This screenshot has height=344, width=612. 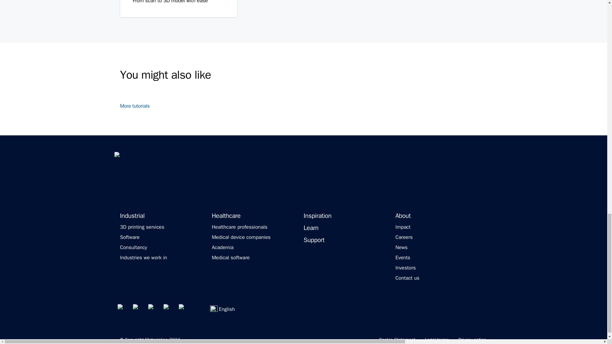 I want to click on Impact, so click(x=403, y=227).